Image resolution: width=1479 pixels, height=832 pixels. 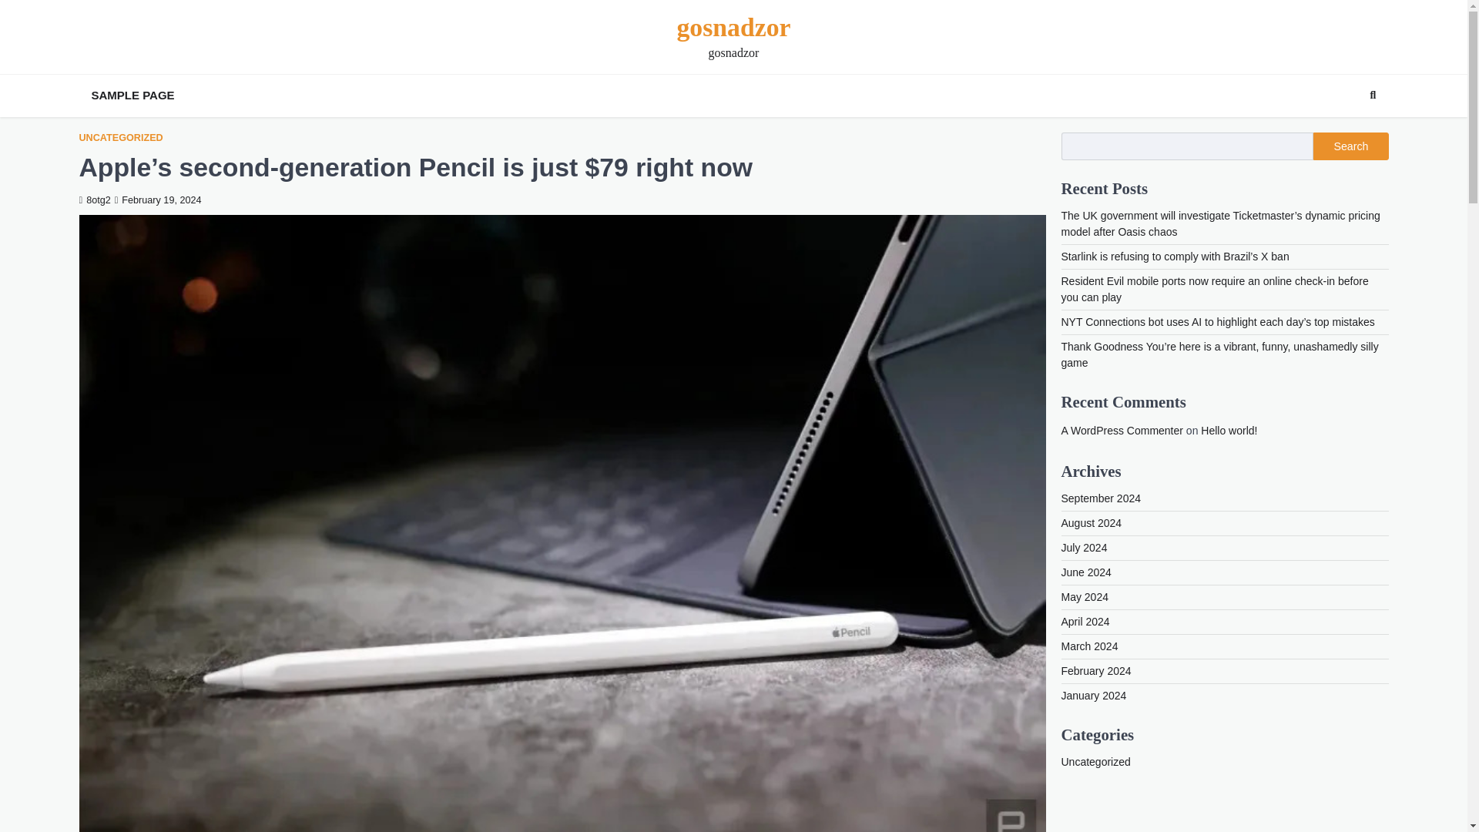 I want to click on April 2024, so click(x=1086, y=622).